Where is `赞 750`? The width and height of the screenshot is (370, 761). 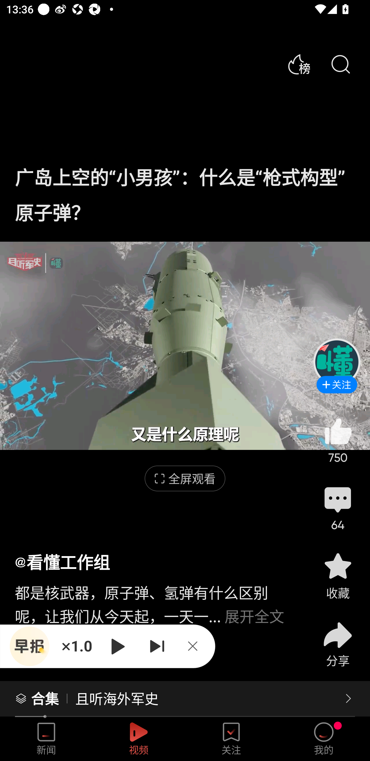 赞 750 is located at coordinates (338, 440).